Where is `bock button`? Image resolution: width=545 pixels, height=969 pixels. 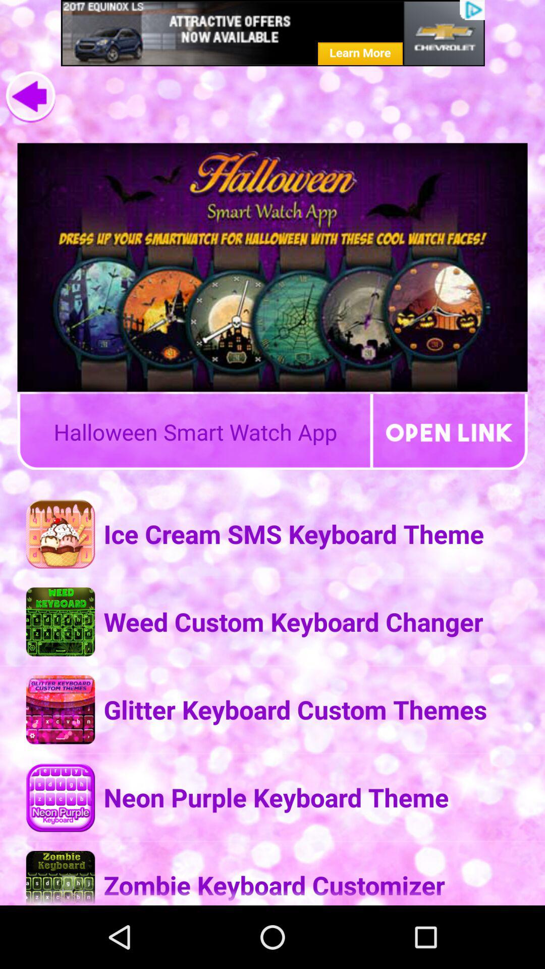
bock button is located at coordinates (30, 97).